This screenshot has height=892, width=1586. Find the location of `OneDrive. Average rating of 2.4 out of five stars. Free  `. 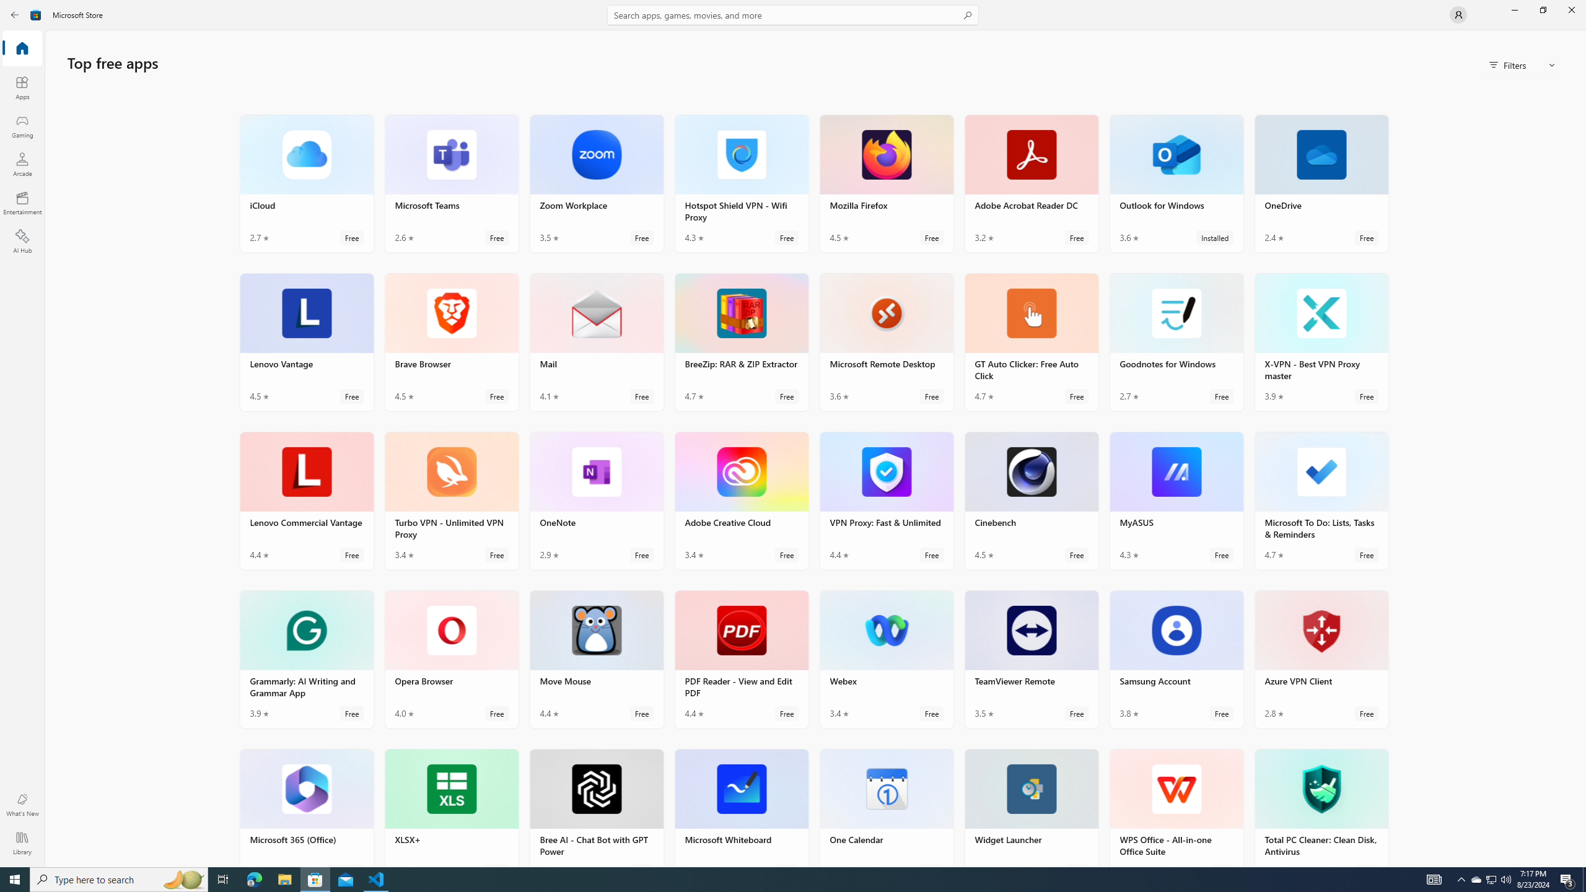

OneDrive. Average rating of 2.4 out of five stars. Free   is located at coordinates (1321, 183).